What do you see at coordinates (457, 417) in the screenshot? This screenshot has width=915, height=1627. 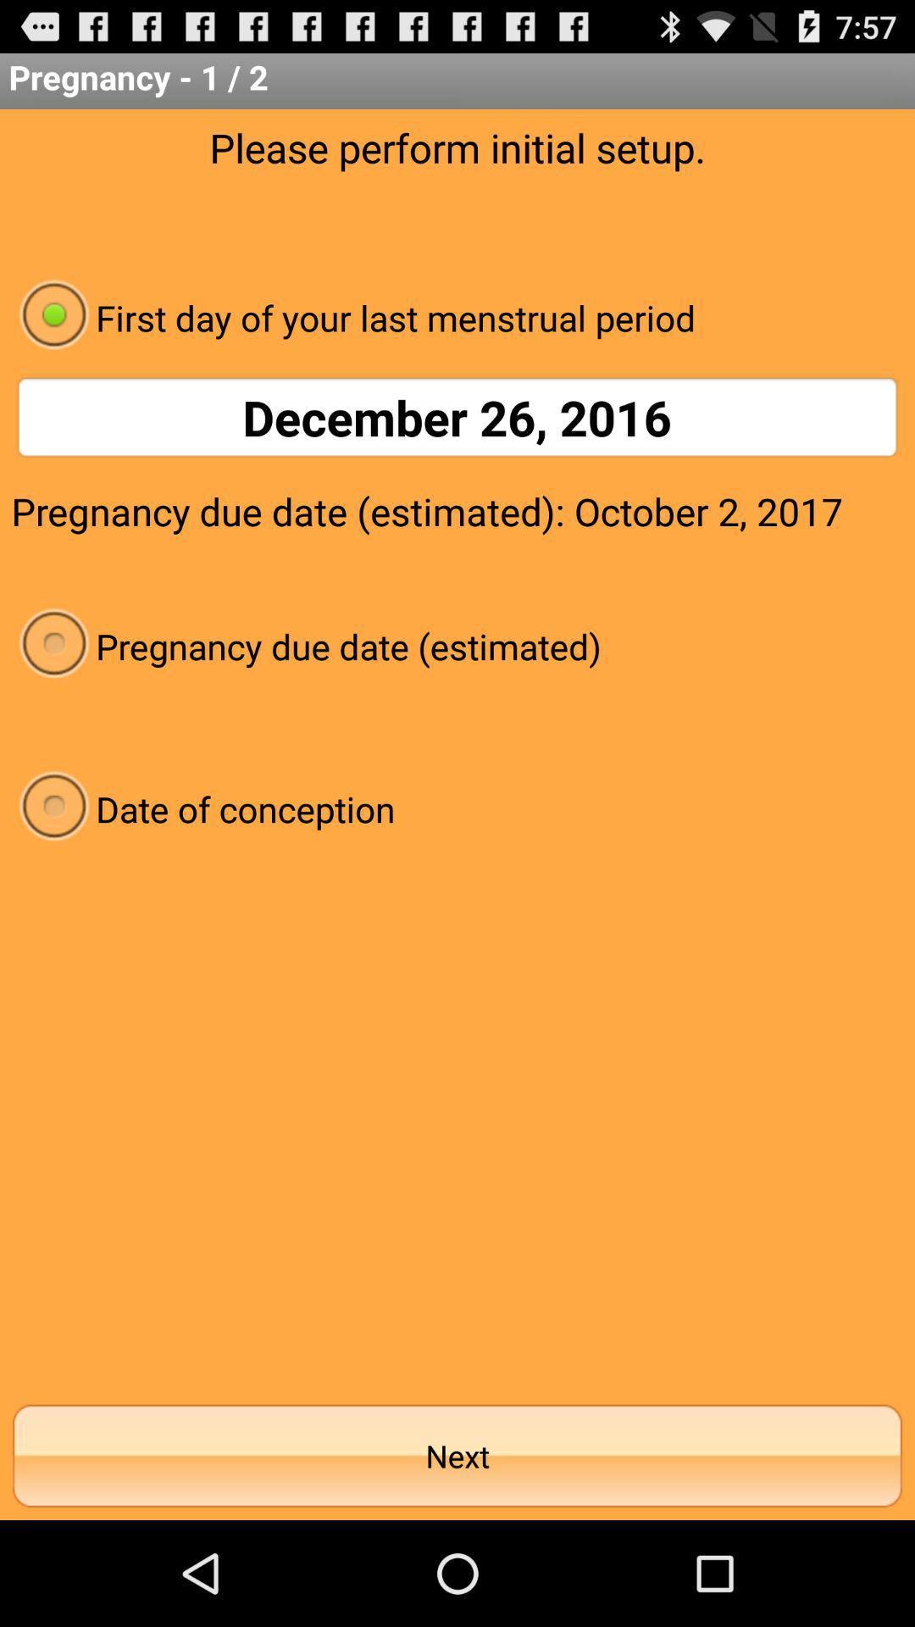 I see `press the december 26, 2016 app` at bounding box center [457, 417].